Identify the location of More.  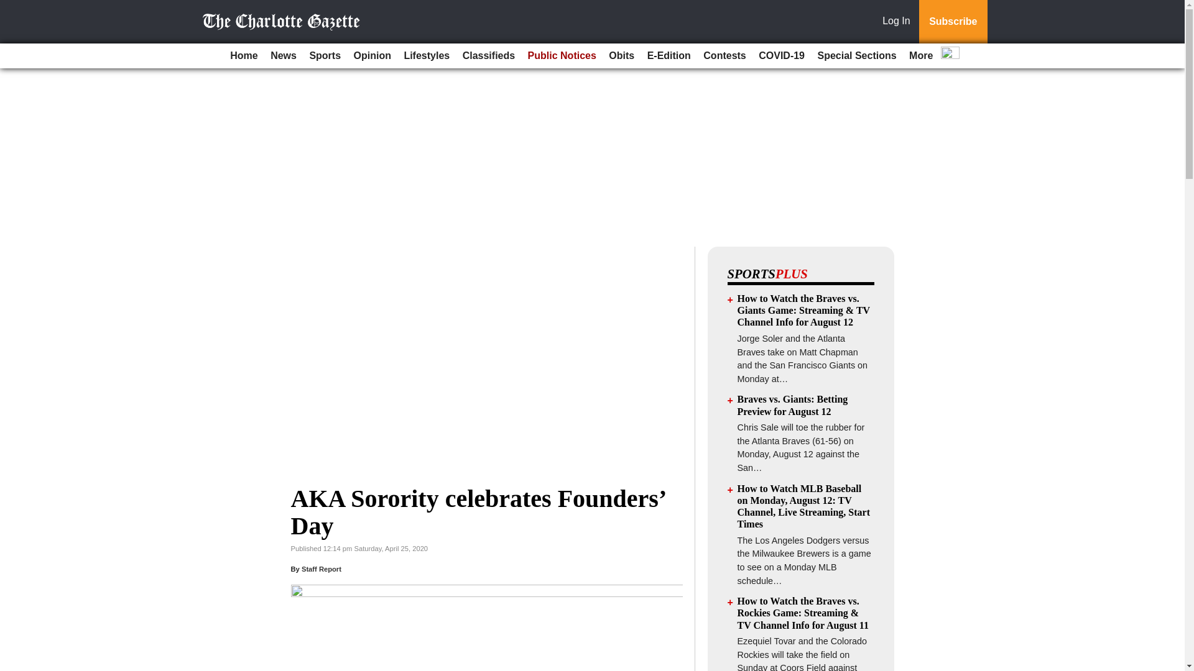
(920, 56).